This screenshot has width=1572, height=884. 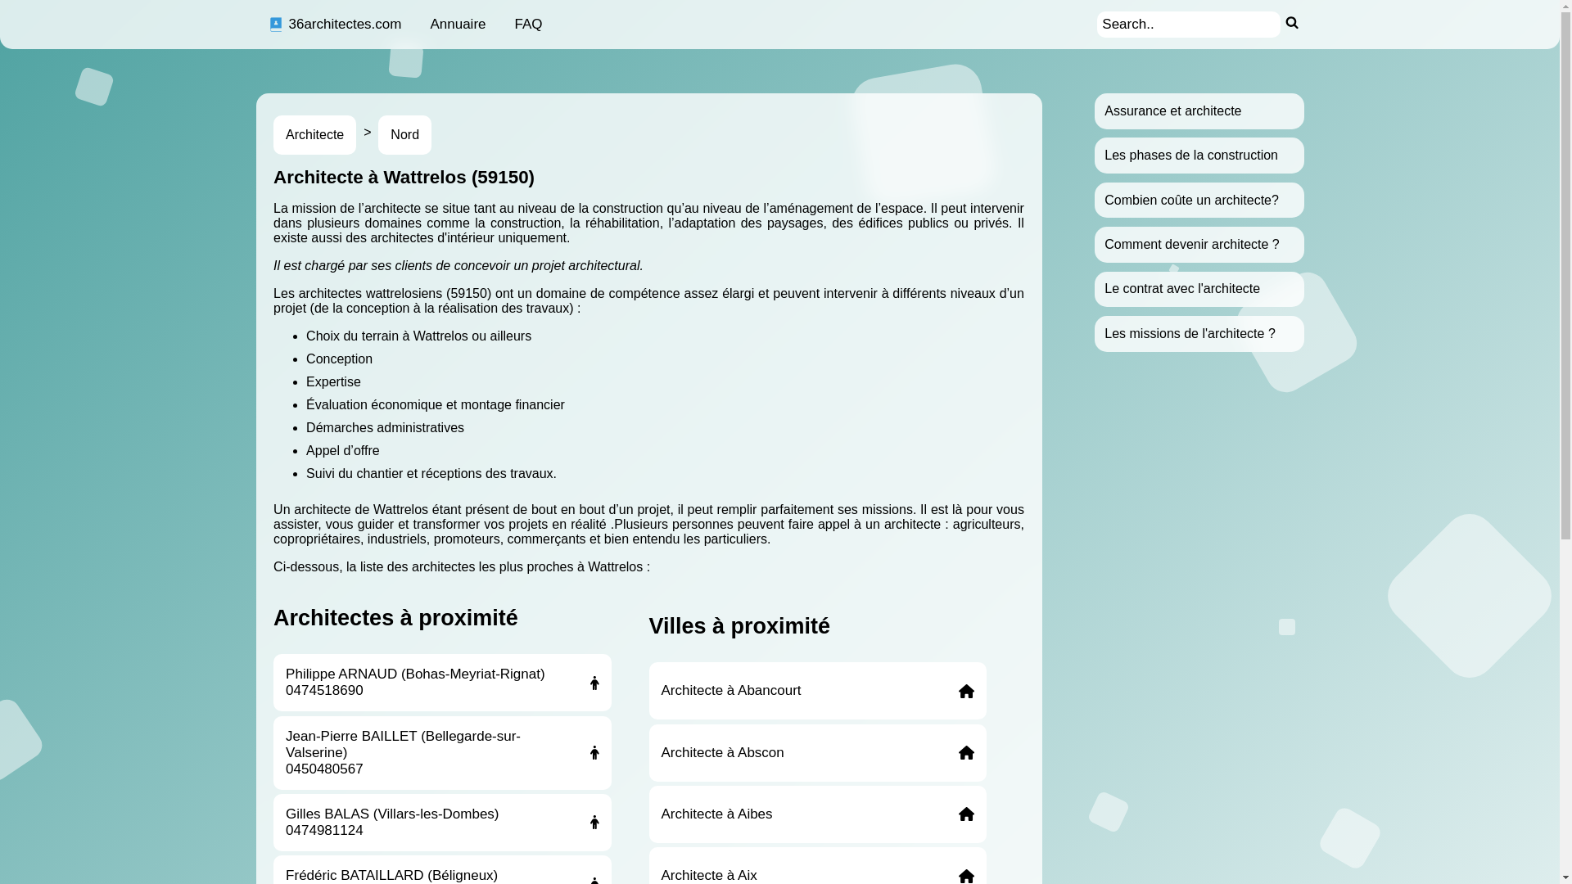 I want to click on Le contrat avec l'architecte, so click(x=1182, y=288).